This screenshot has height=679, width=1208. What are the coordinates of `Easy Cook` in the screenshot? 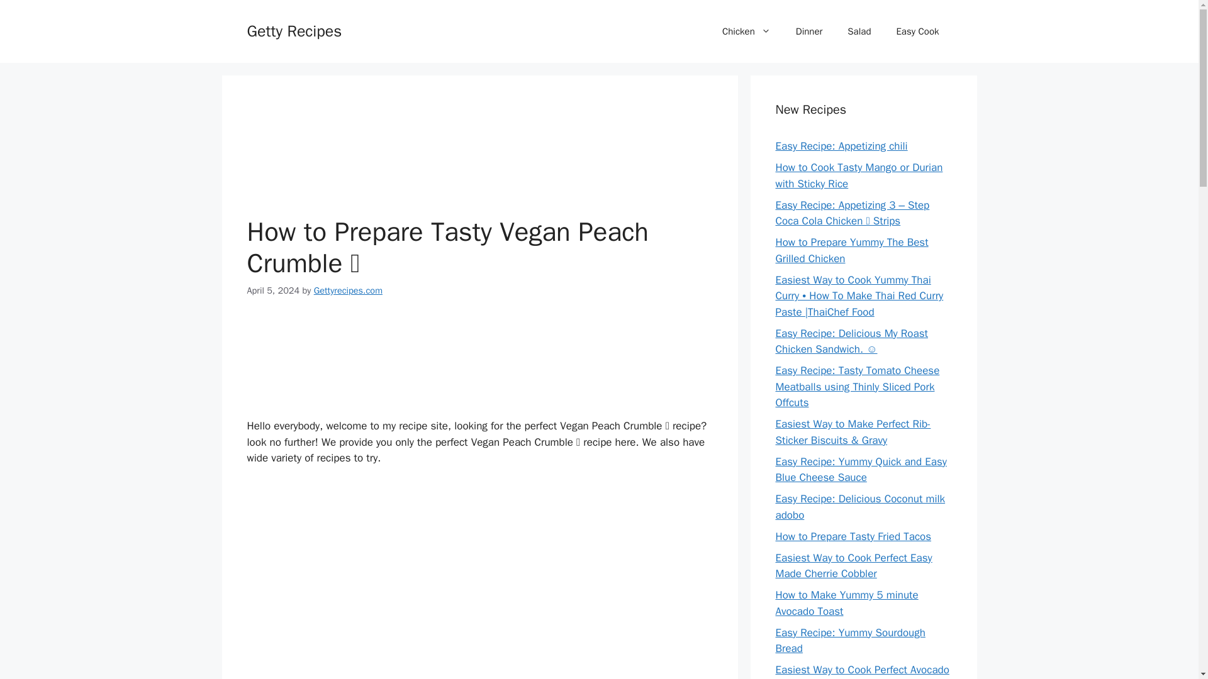 It's located at (917, 31).